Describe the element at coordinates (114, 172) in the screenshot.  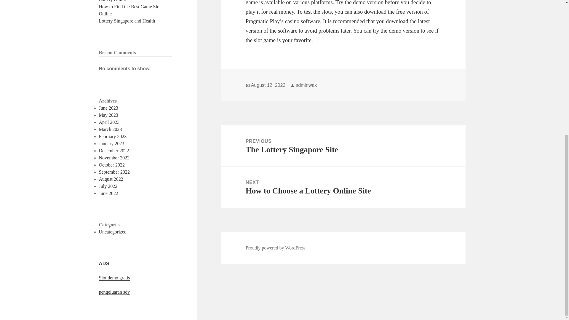
I see `August 12, 2022` at that location.